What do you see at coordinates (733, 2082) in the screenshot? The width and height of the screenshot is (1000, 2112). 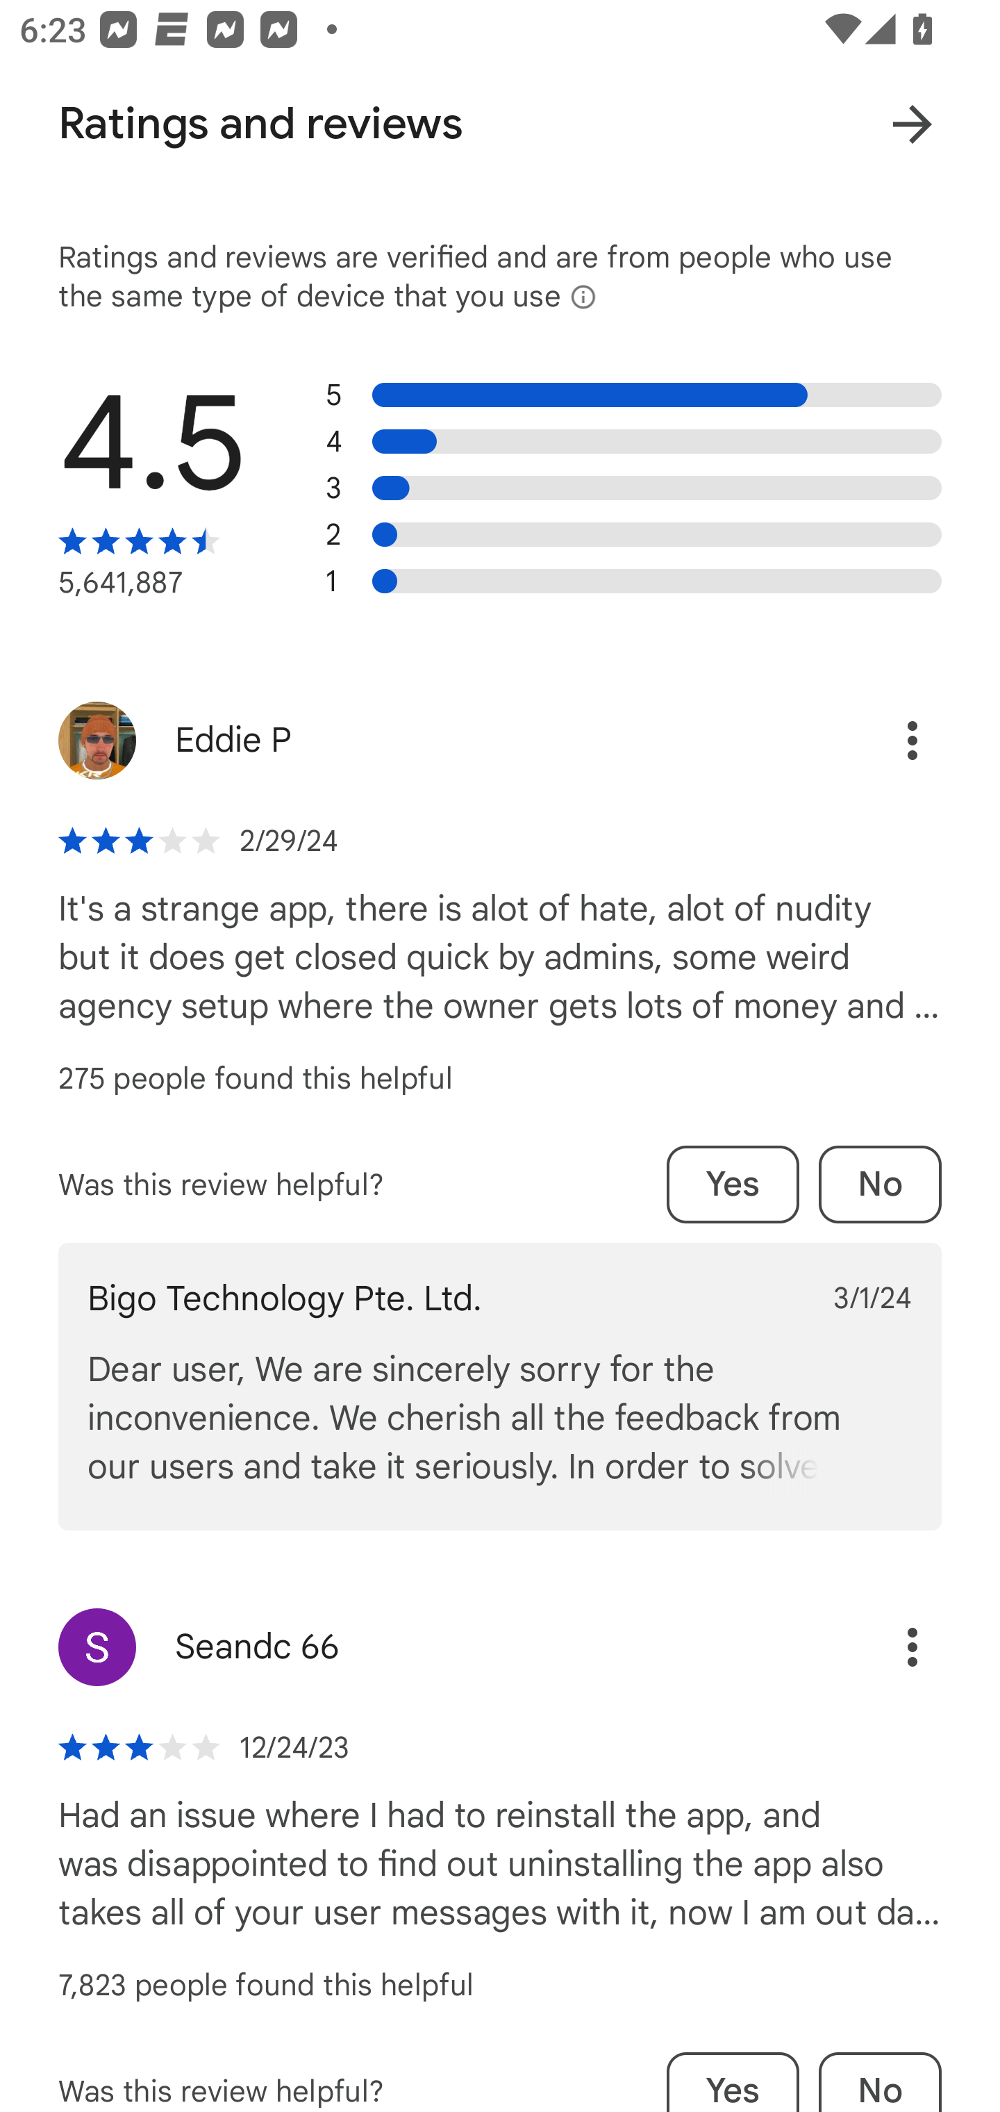 I see `Yes` at bounding box center [733, 2082].